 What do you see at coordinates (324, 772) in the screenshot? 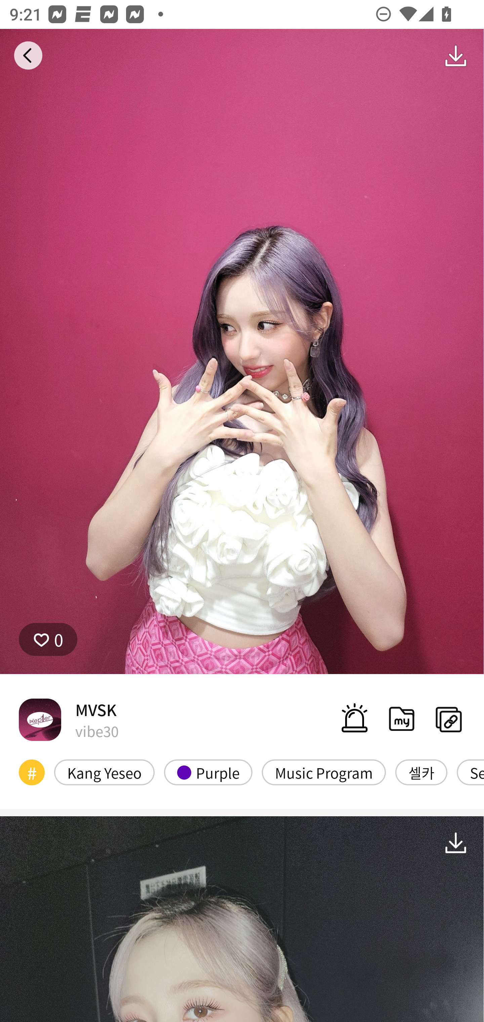
I see `Music Program` at bounding box center [324, 772].